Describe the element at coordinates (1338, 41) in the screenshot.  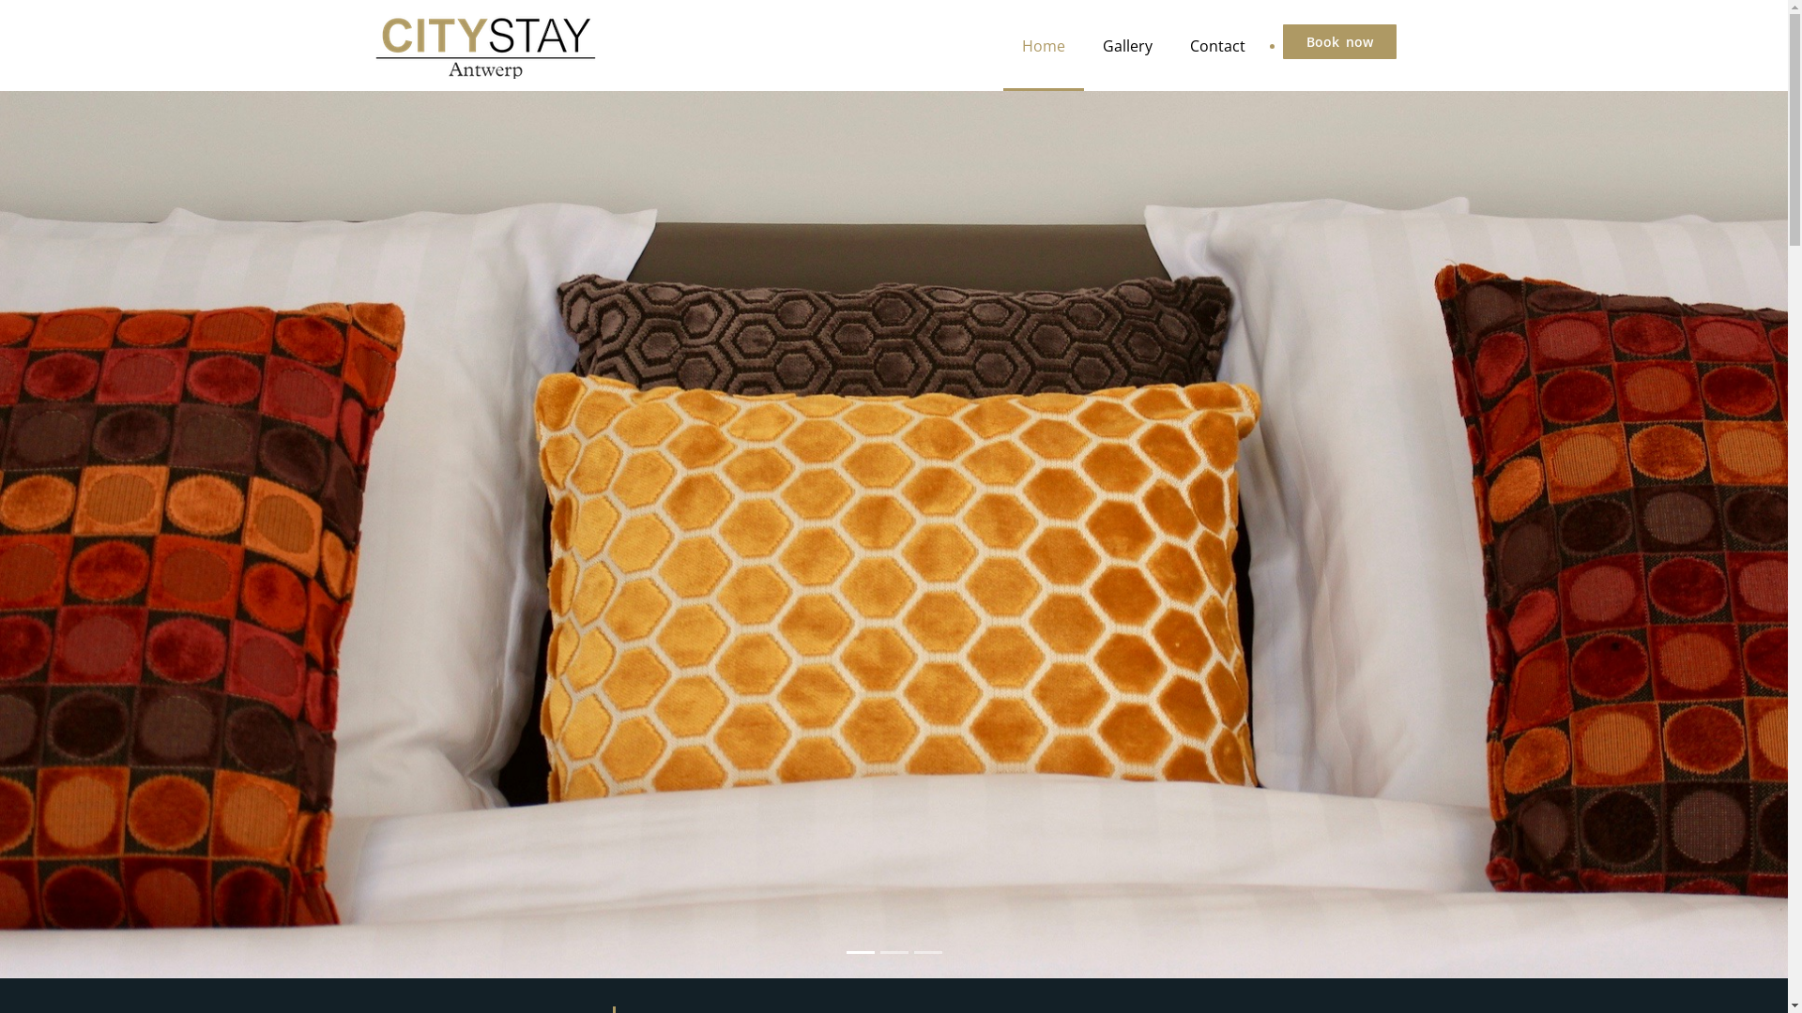
I see `Book now` at that location.